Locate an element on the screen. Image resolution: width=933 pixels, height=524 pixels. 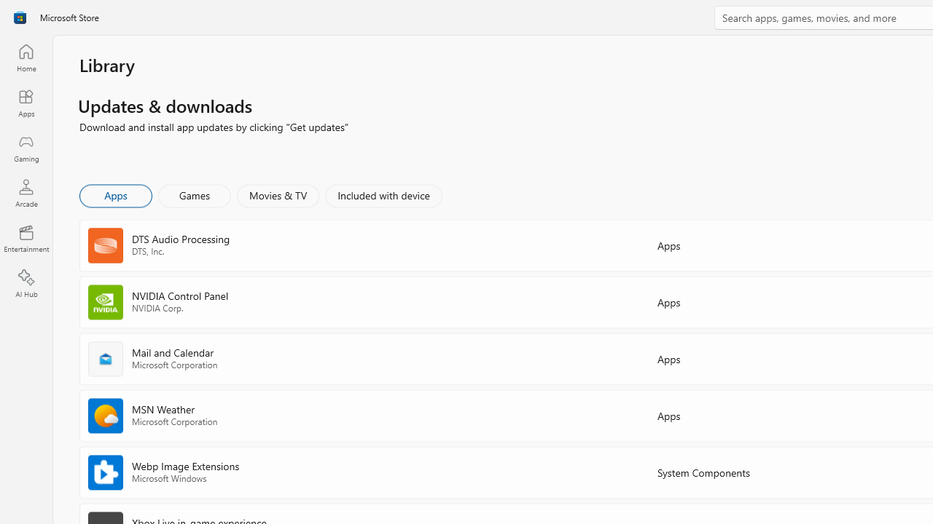
Home is located at coordinates (26, 57).